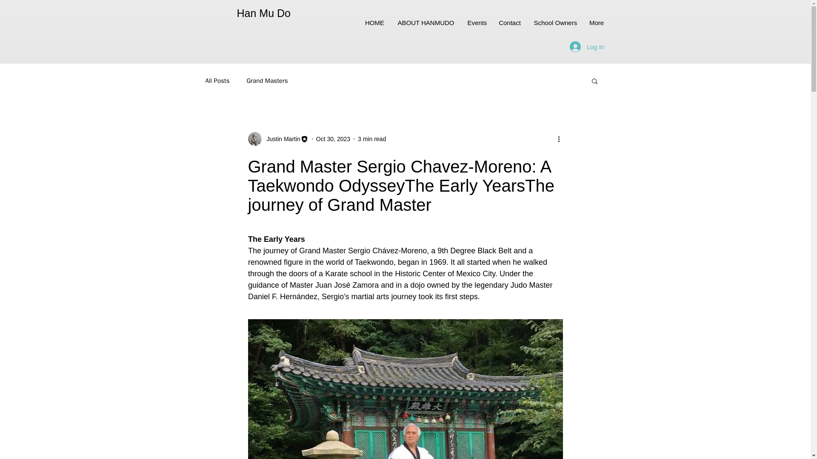 This screenshot has height=459, width=817. What do you see at coordinates (277, 139) in the screenshot?
I see `Justin Martin` at bounding box center [277, 139].